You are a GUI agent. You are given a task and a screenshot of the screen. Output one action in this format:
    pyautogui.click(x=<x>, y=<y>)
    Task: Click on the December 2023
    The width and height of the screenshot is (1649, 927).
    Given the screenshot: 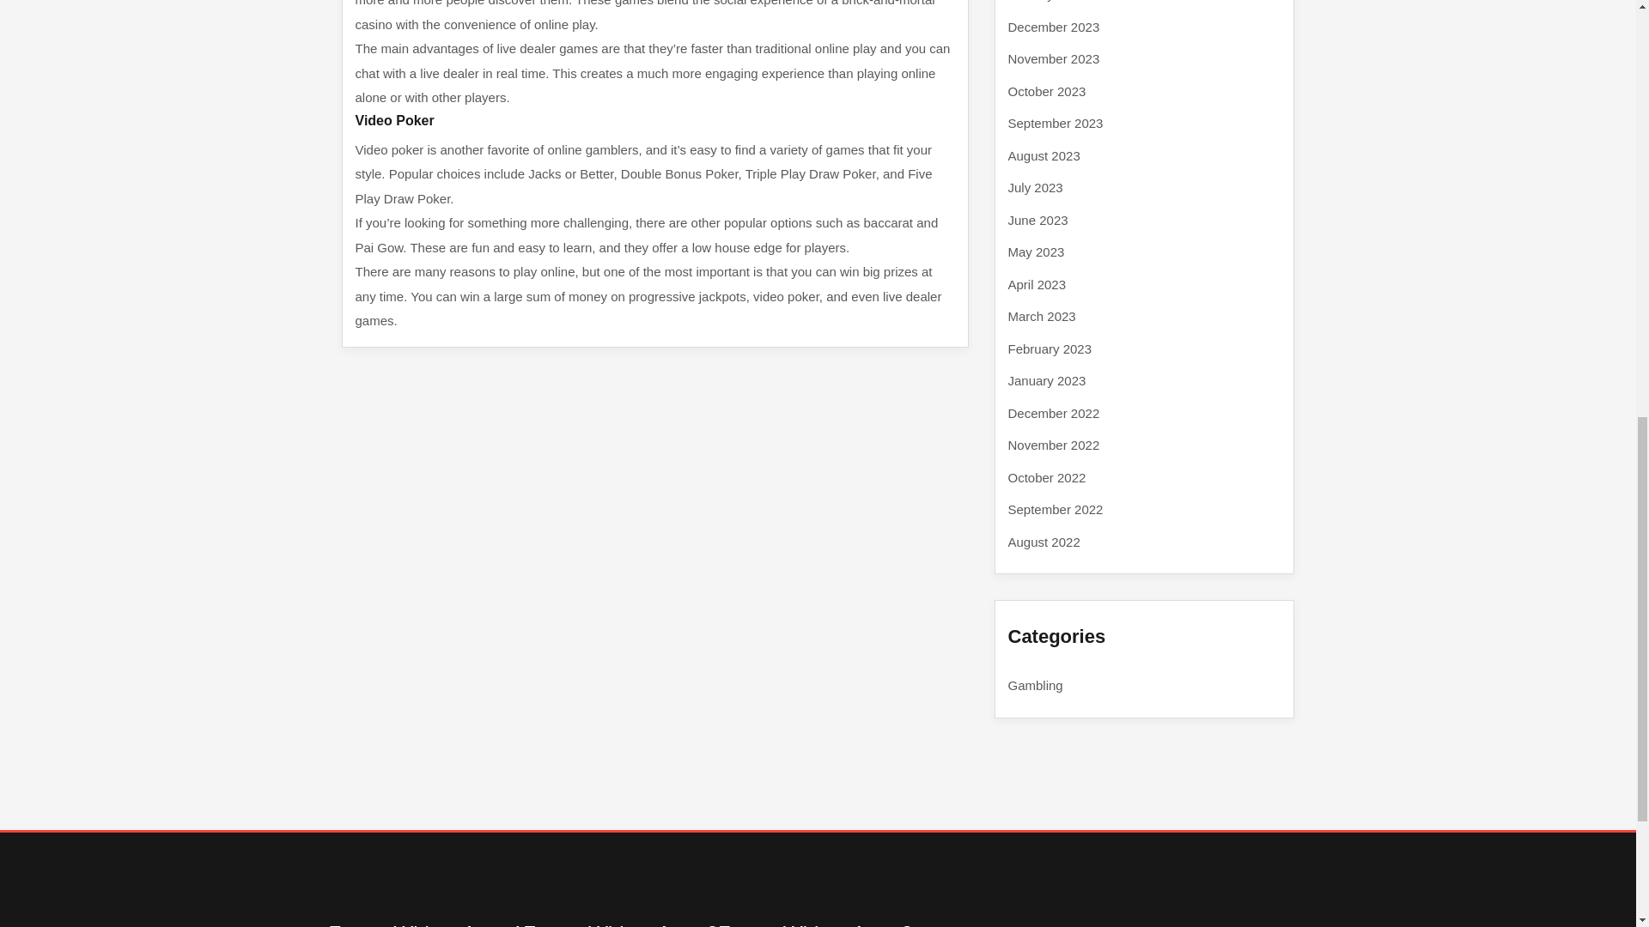 What is the action you would take?
    pyautogui.click(x=1053, y=26)
    